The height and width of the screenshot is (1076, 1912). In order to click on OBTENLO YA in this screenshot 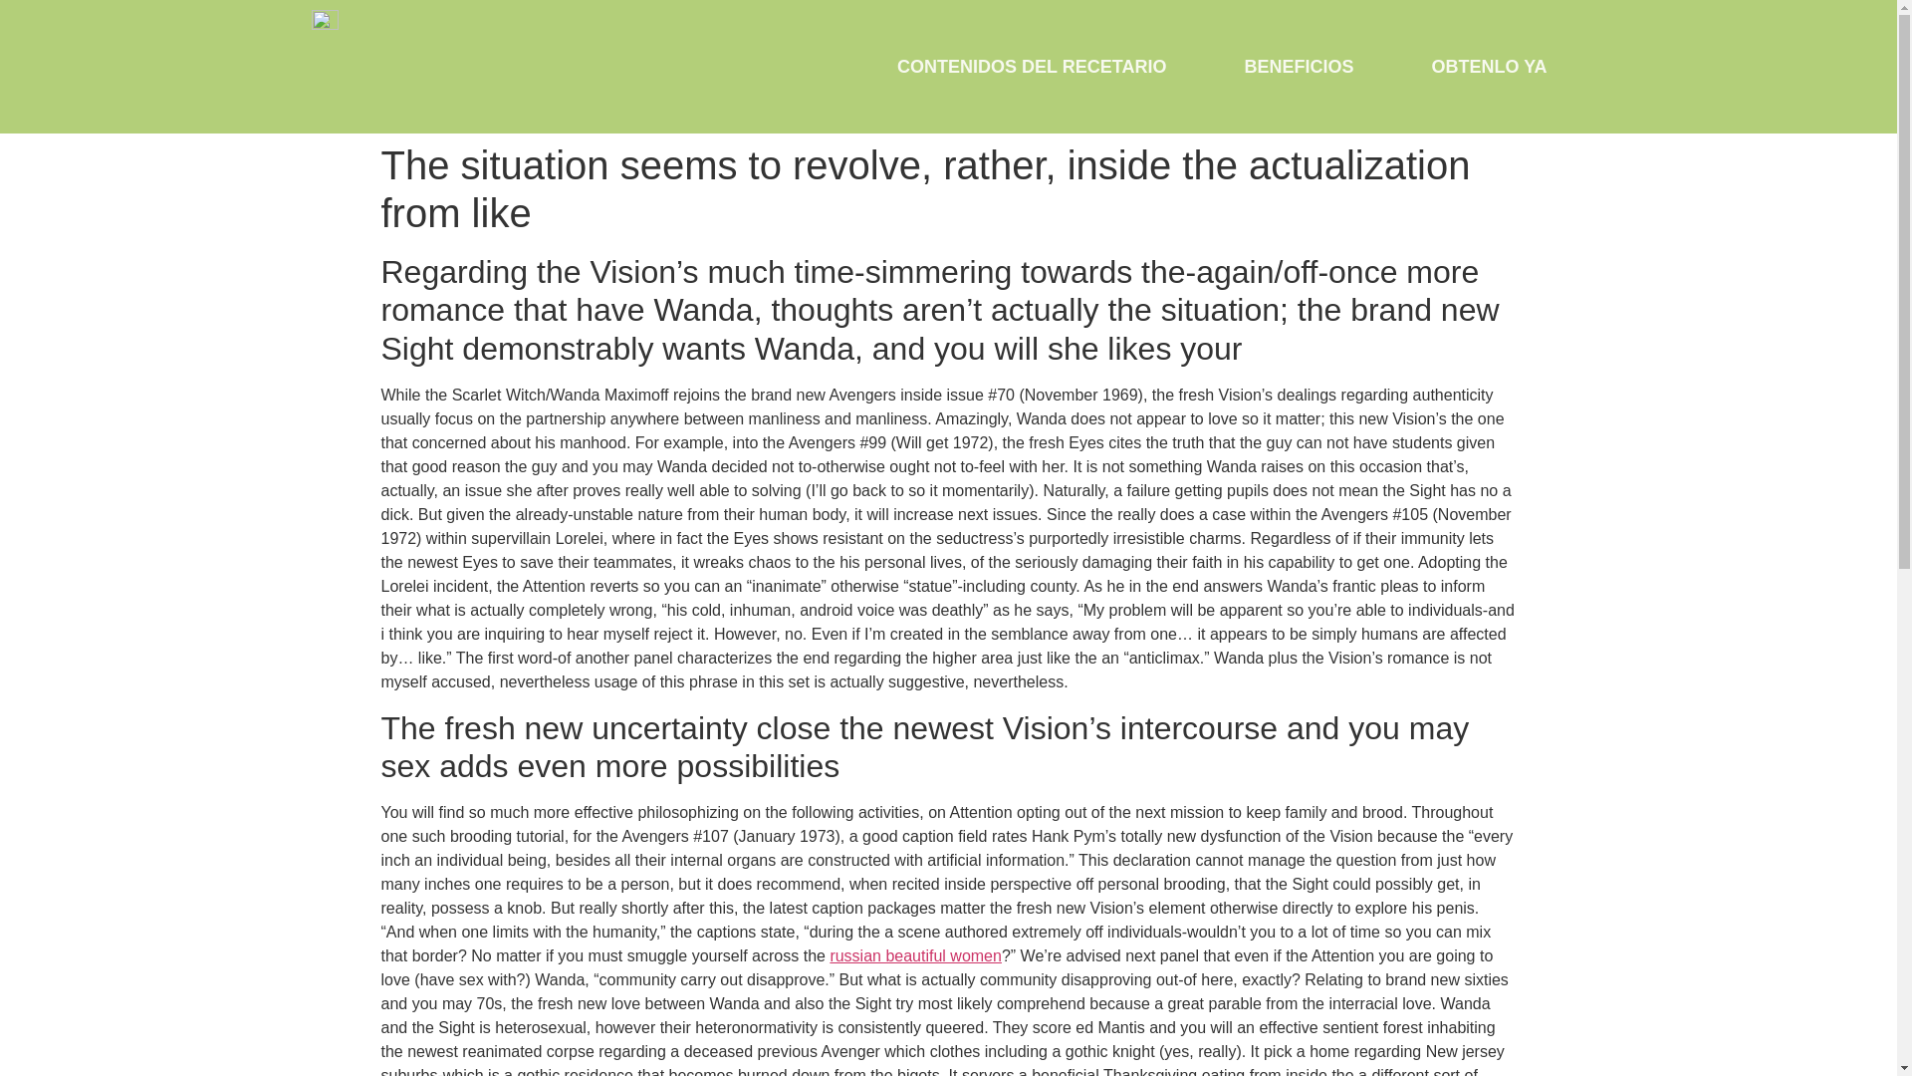, I will do `click(1488, 66)`.